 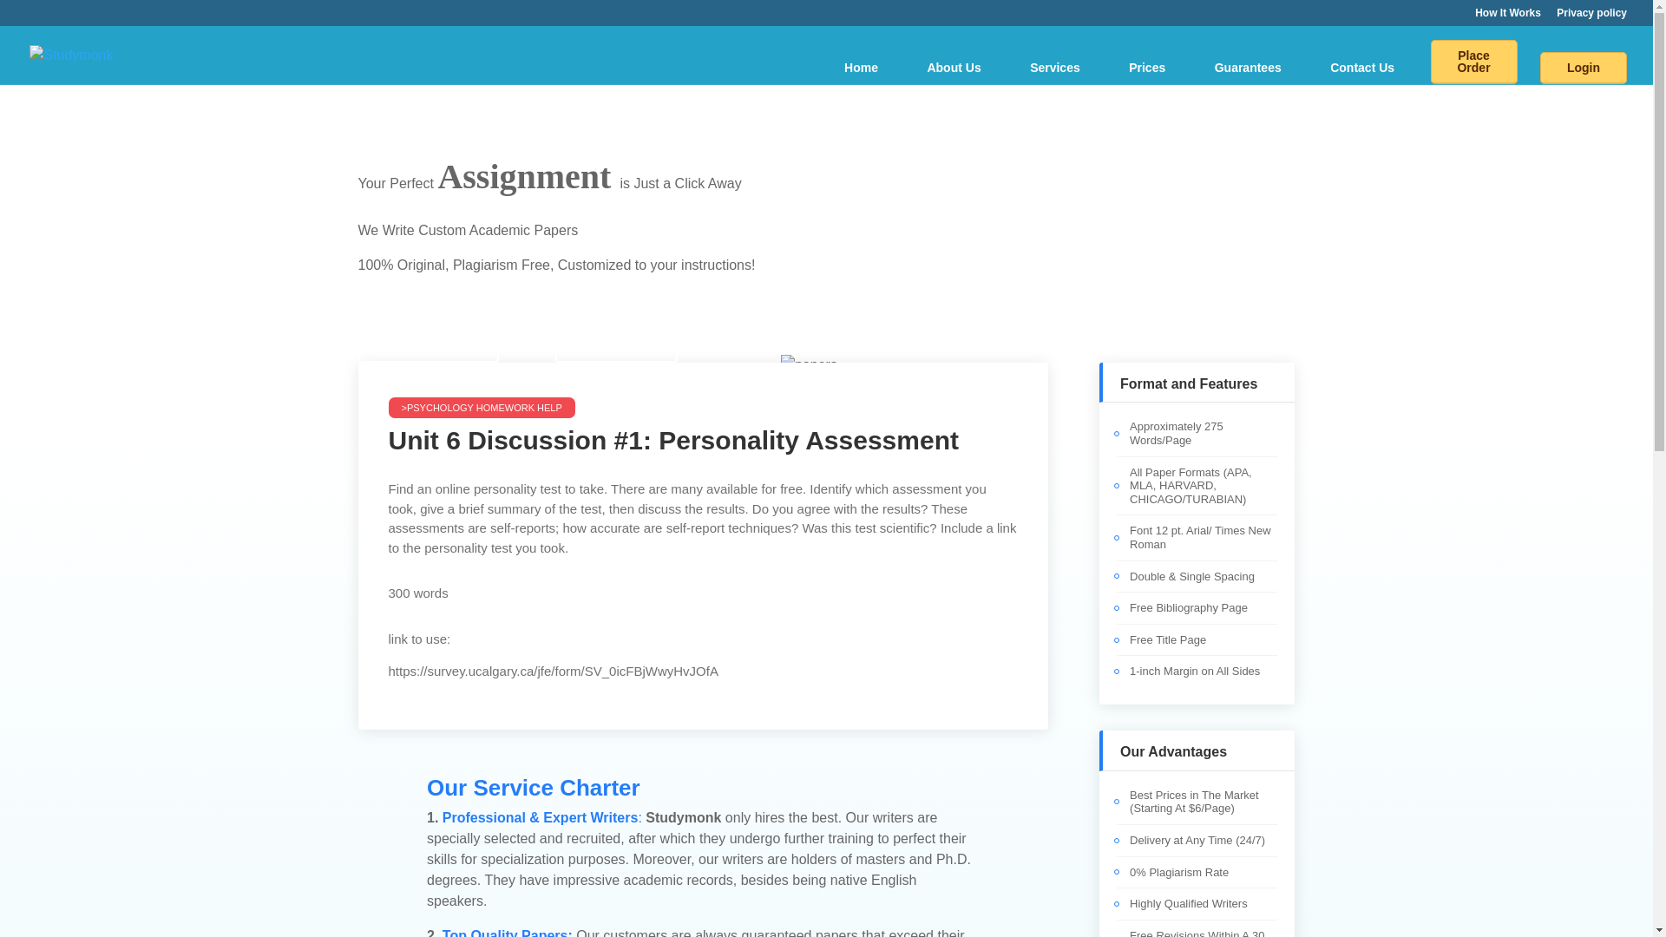 What do you see at coordinates (428, 342) in the screenshot?
I see `How It Works` at bounding box center [428, 342].